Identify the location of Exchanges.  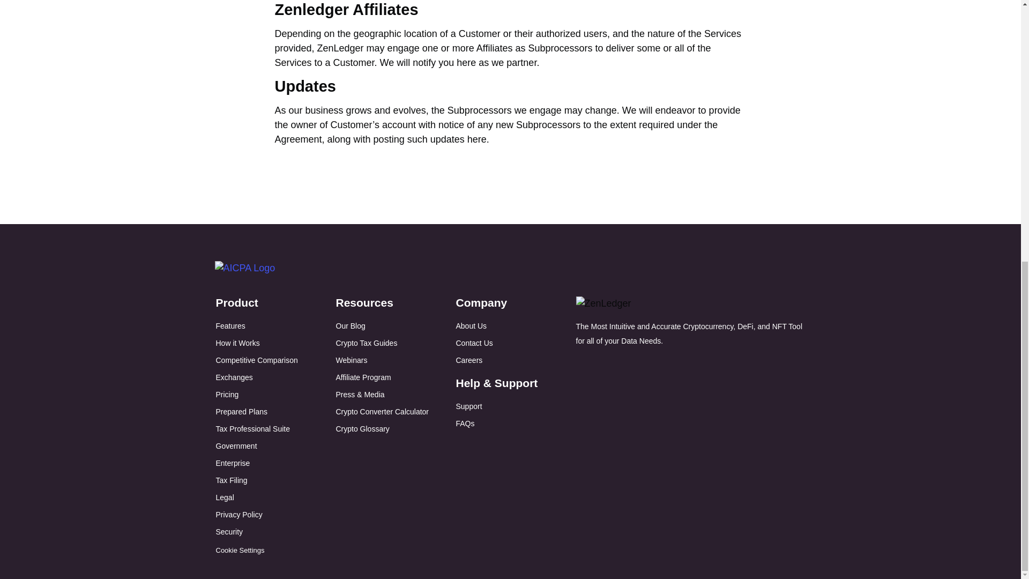
(234, 377).